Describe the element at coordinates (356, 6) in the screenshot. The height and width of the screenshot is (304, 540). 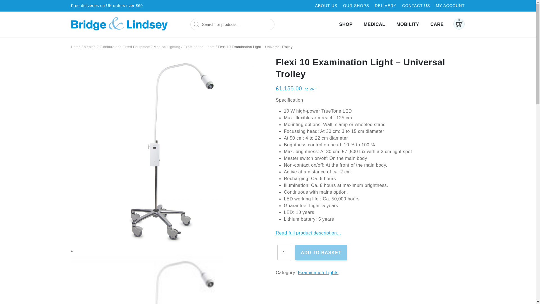
I see `OUR SHOPS` at that location.